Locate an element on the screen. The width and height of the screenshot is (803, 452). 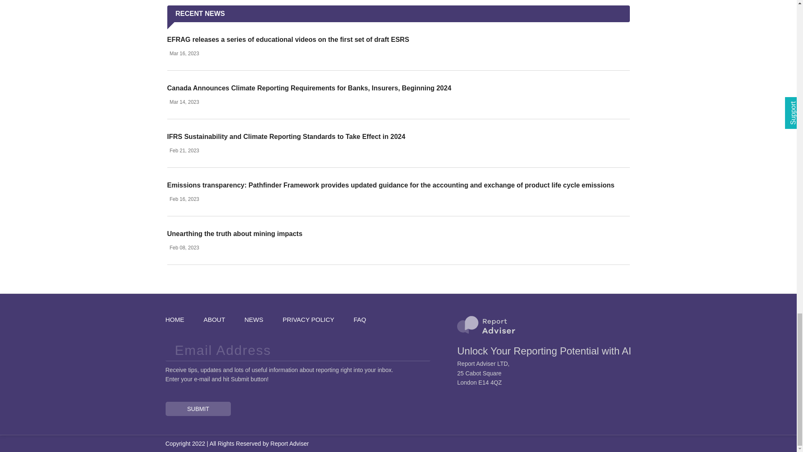
Submit is located at coordinates (198, 408).